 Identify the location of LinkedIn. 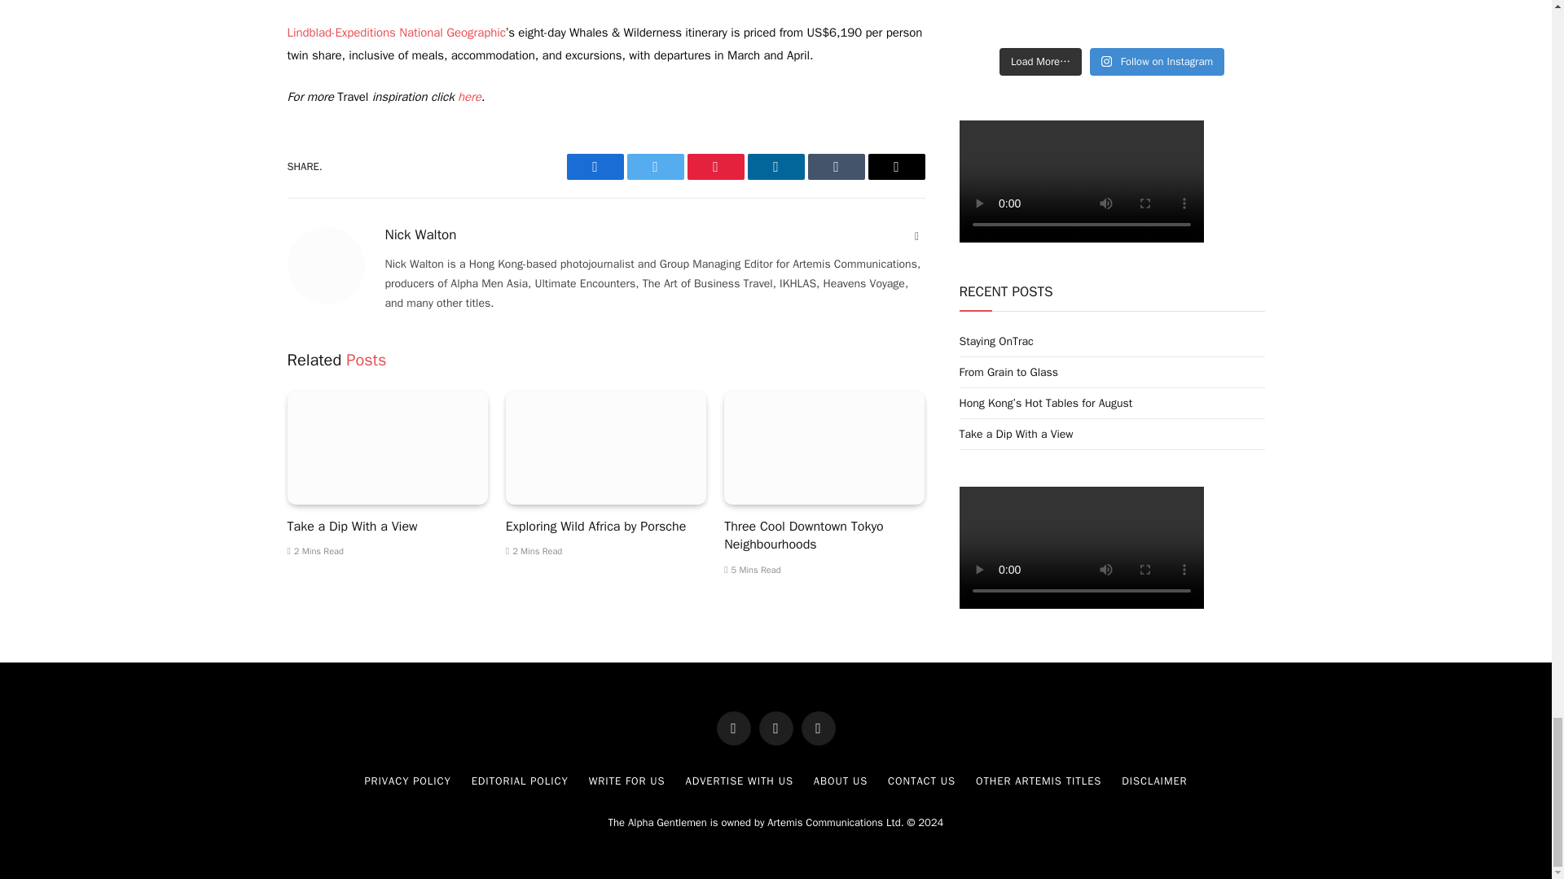
(917, 236).